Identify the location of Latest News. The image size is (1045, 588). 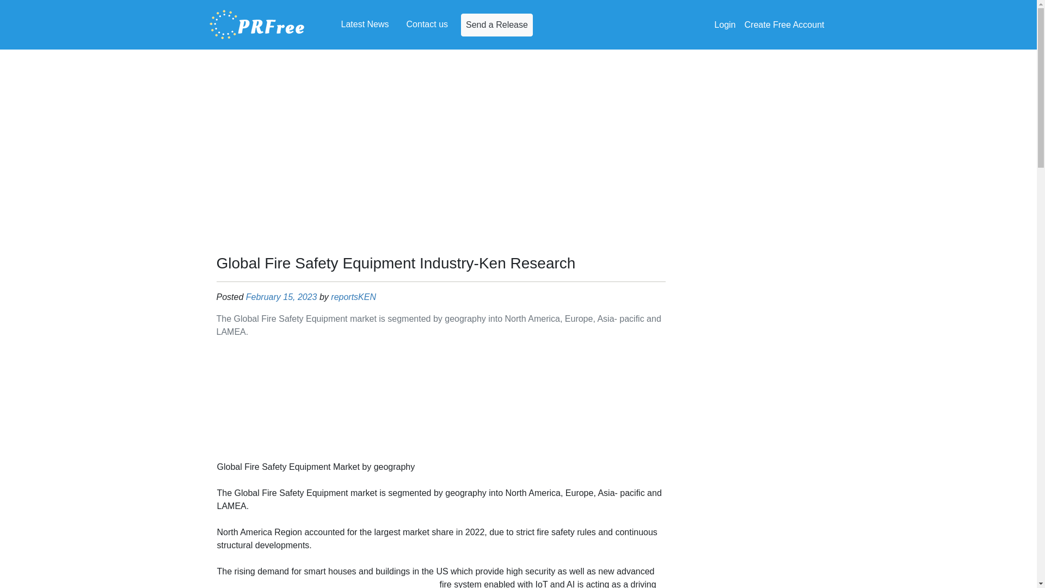
(365, 23).